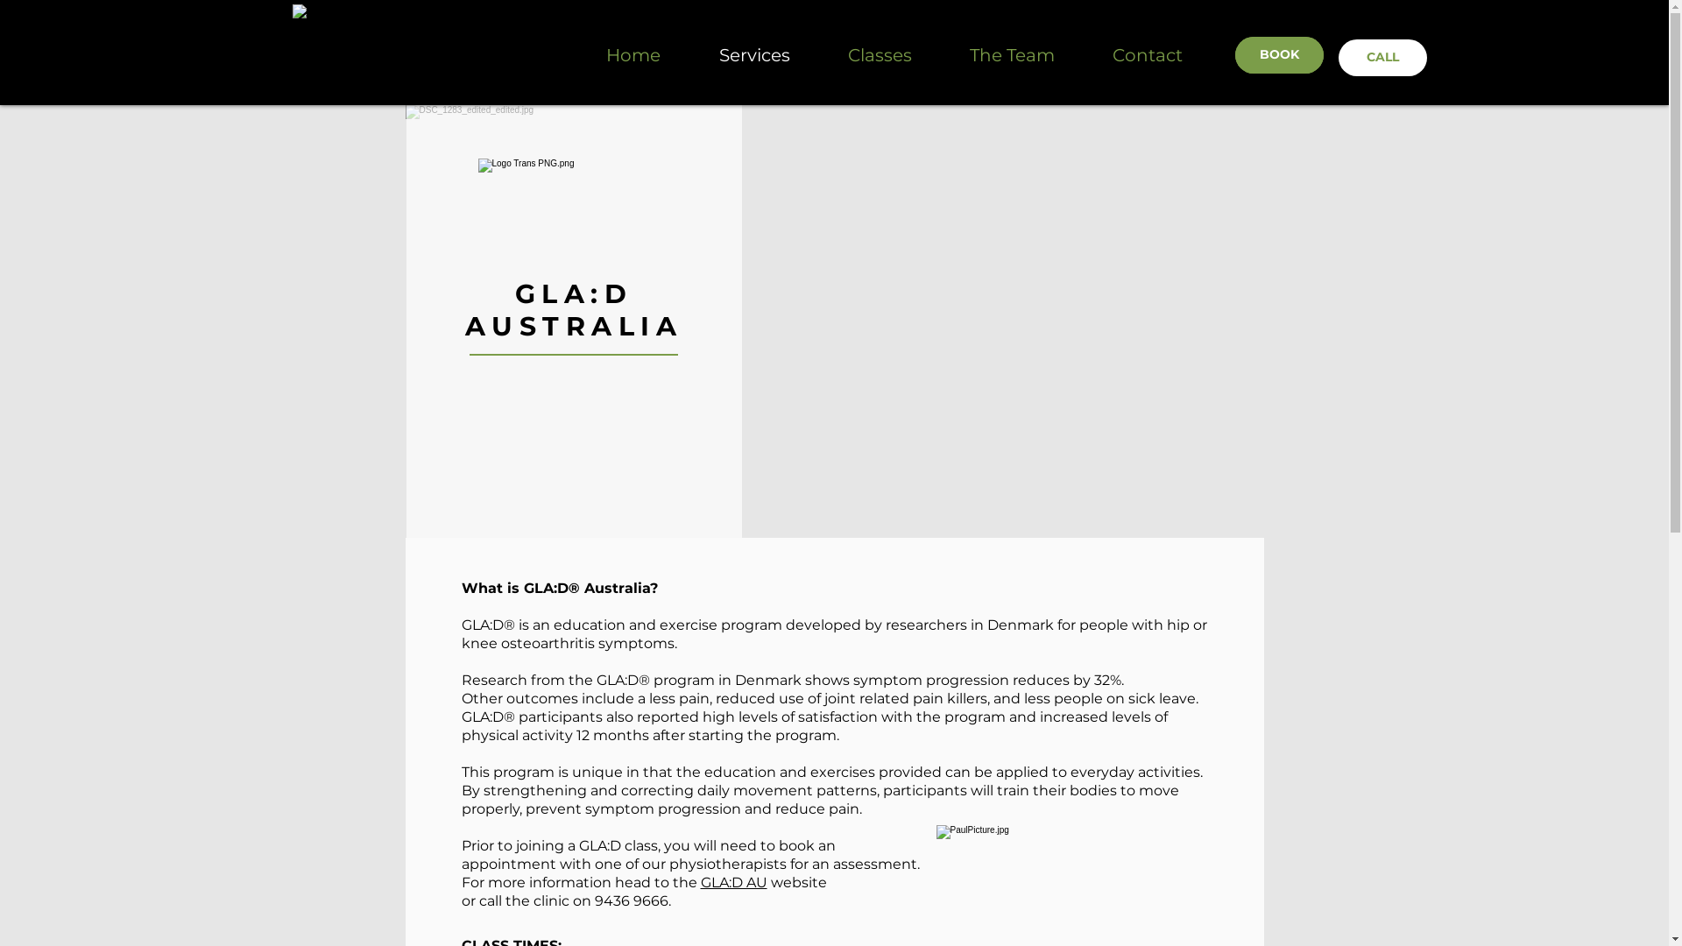  Describe the element at coordinates (769, 55) in the screenshot. I see `Services` at that location.